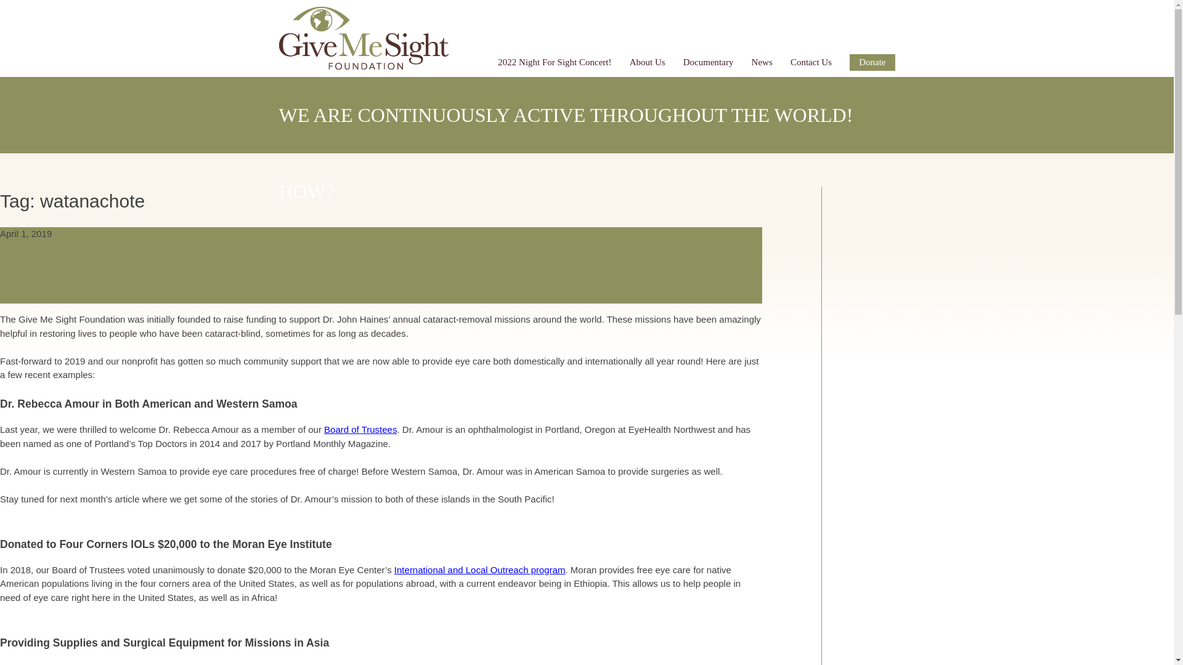 The image size is (1183, 665). I want to click on Contact Us, so click(811, 62).